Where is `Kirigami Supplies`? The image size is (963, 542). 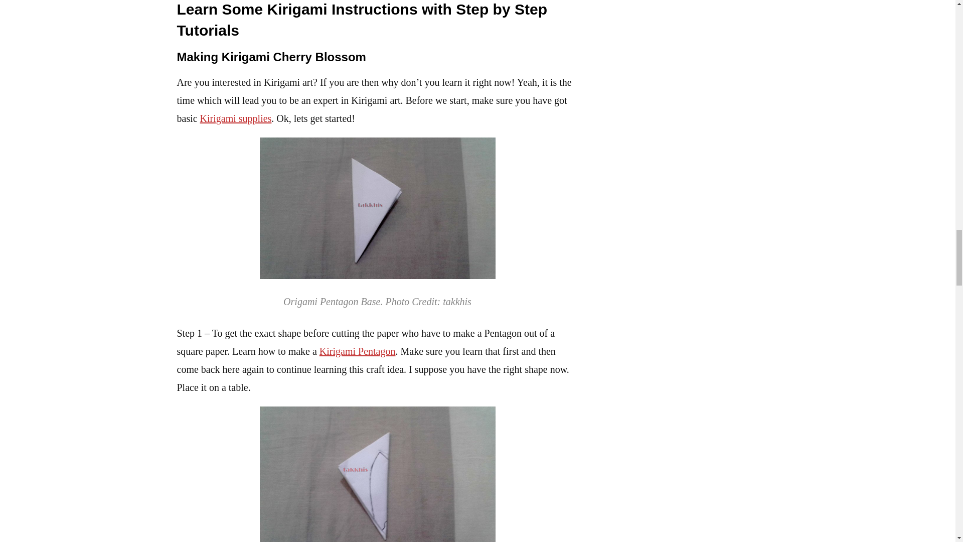 Kirigami Supplies is located at coordinates (236, 118).